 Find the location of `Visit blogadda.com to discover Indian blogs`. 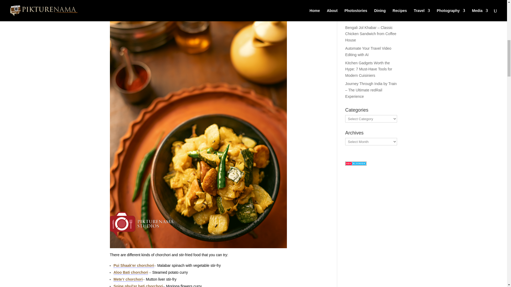

Visit blogadda.com to discover Indian blogs is located at coordinates (356, 164).